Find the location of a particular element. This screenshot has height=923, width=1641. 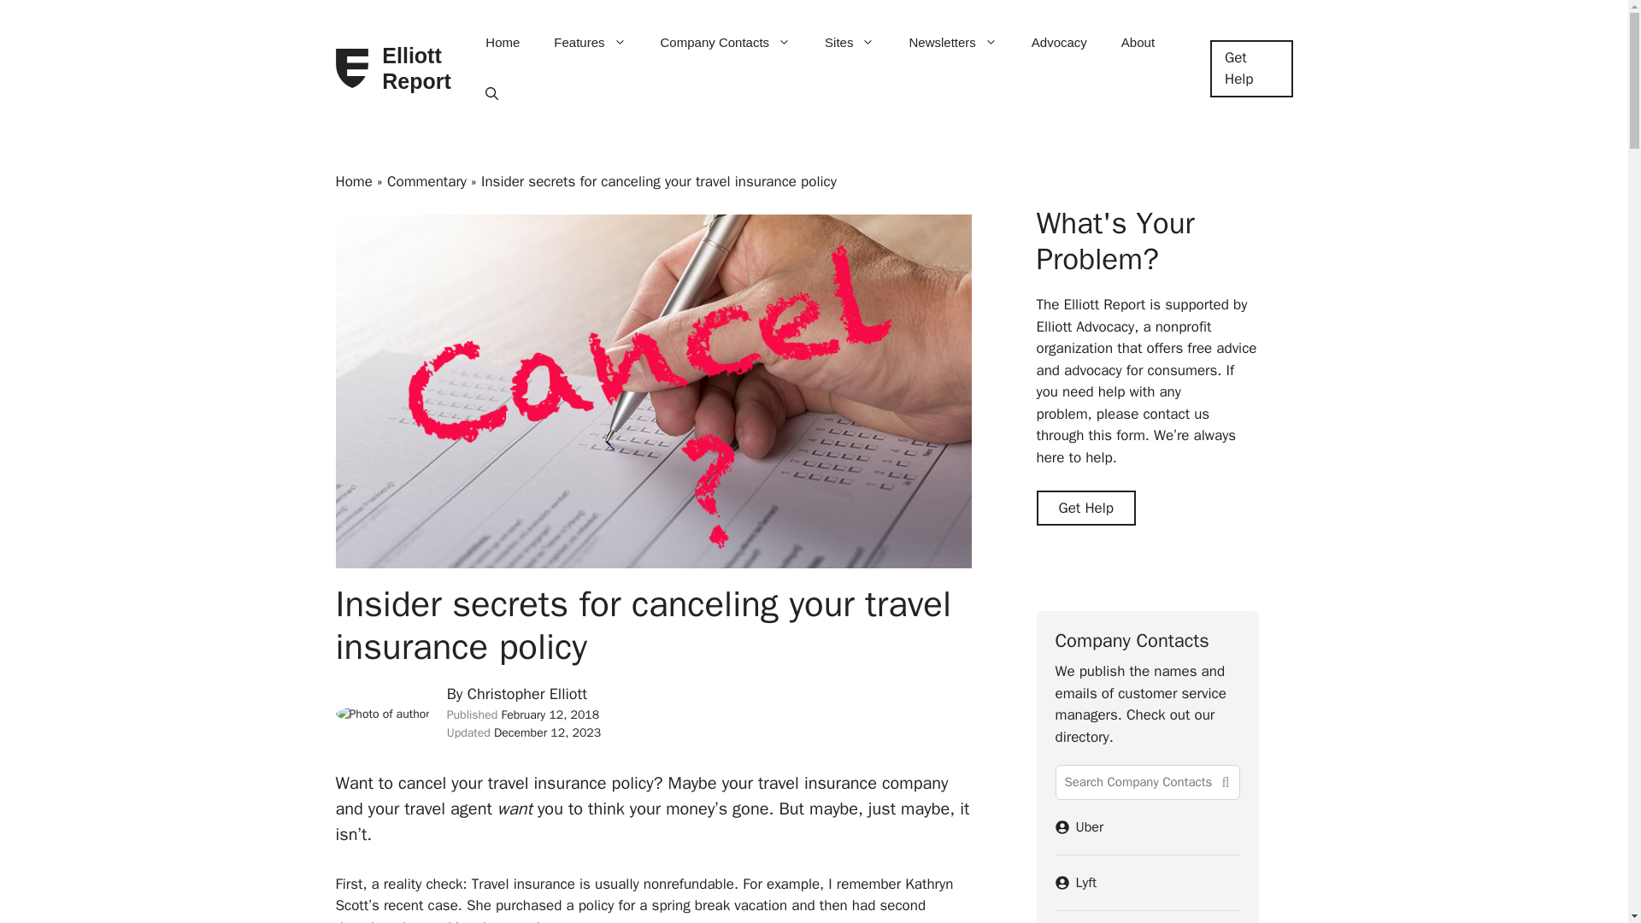

Elliott Report is located at coordinates (418, 68).